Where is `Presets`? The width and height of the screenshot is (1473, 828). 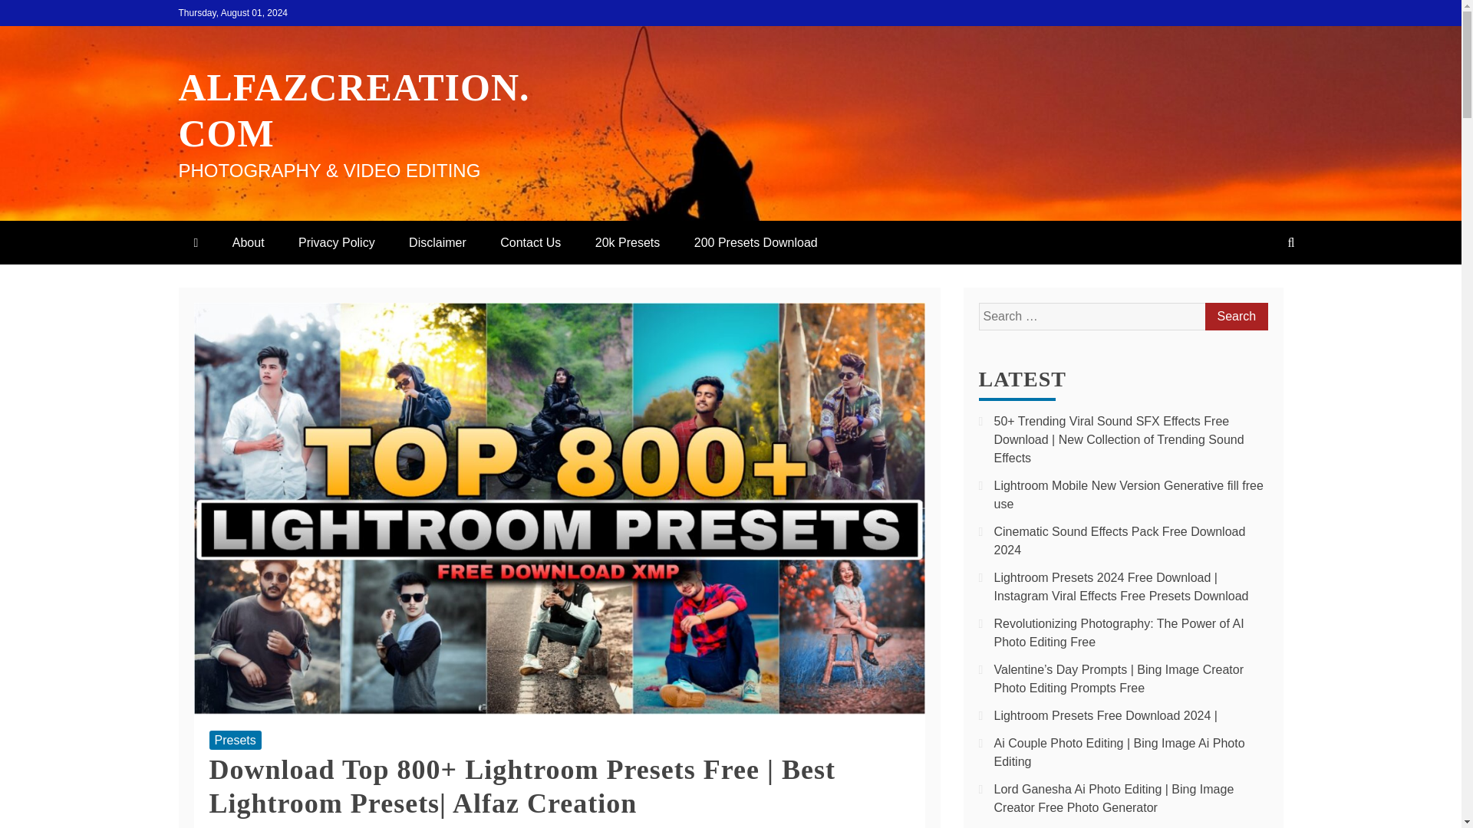
Presets is located at coordinates (235, 740).